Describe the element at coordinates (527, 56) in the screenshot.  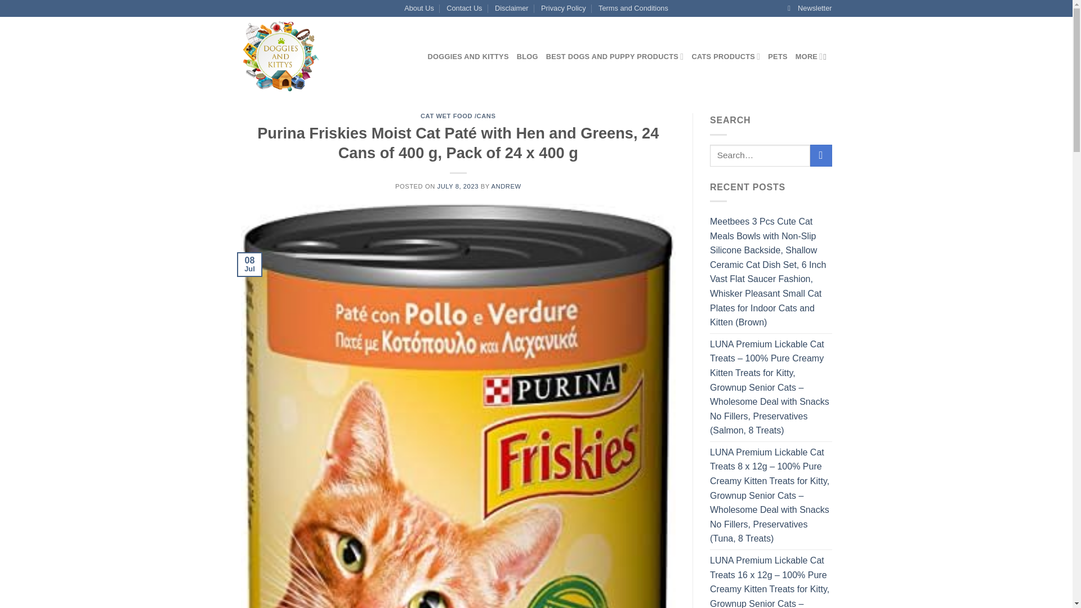
I see `BLOG` at that location.